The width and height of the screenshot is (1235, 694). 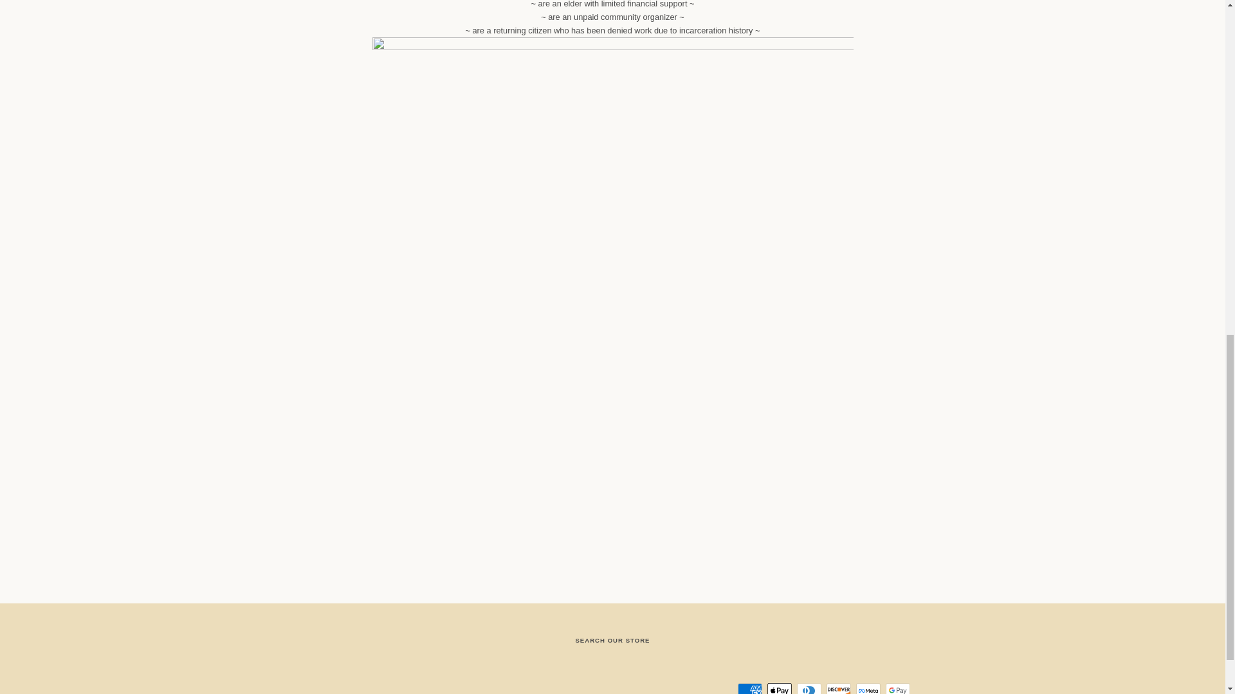 I want to click on Diners Club, so click(x=809, y=688).